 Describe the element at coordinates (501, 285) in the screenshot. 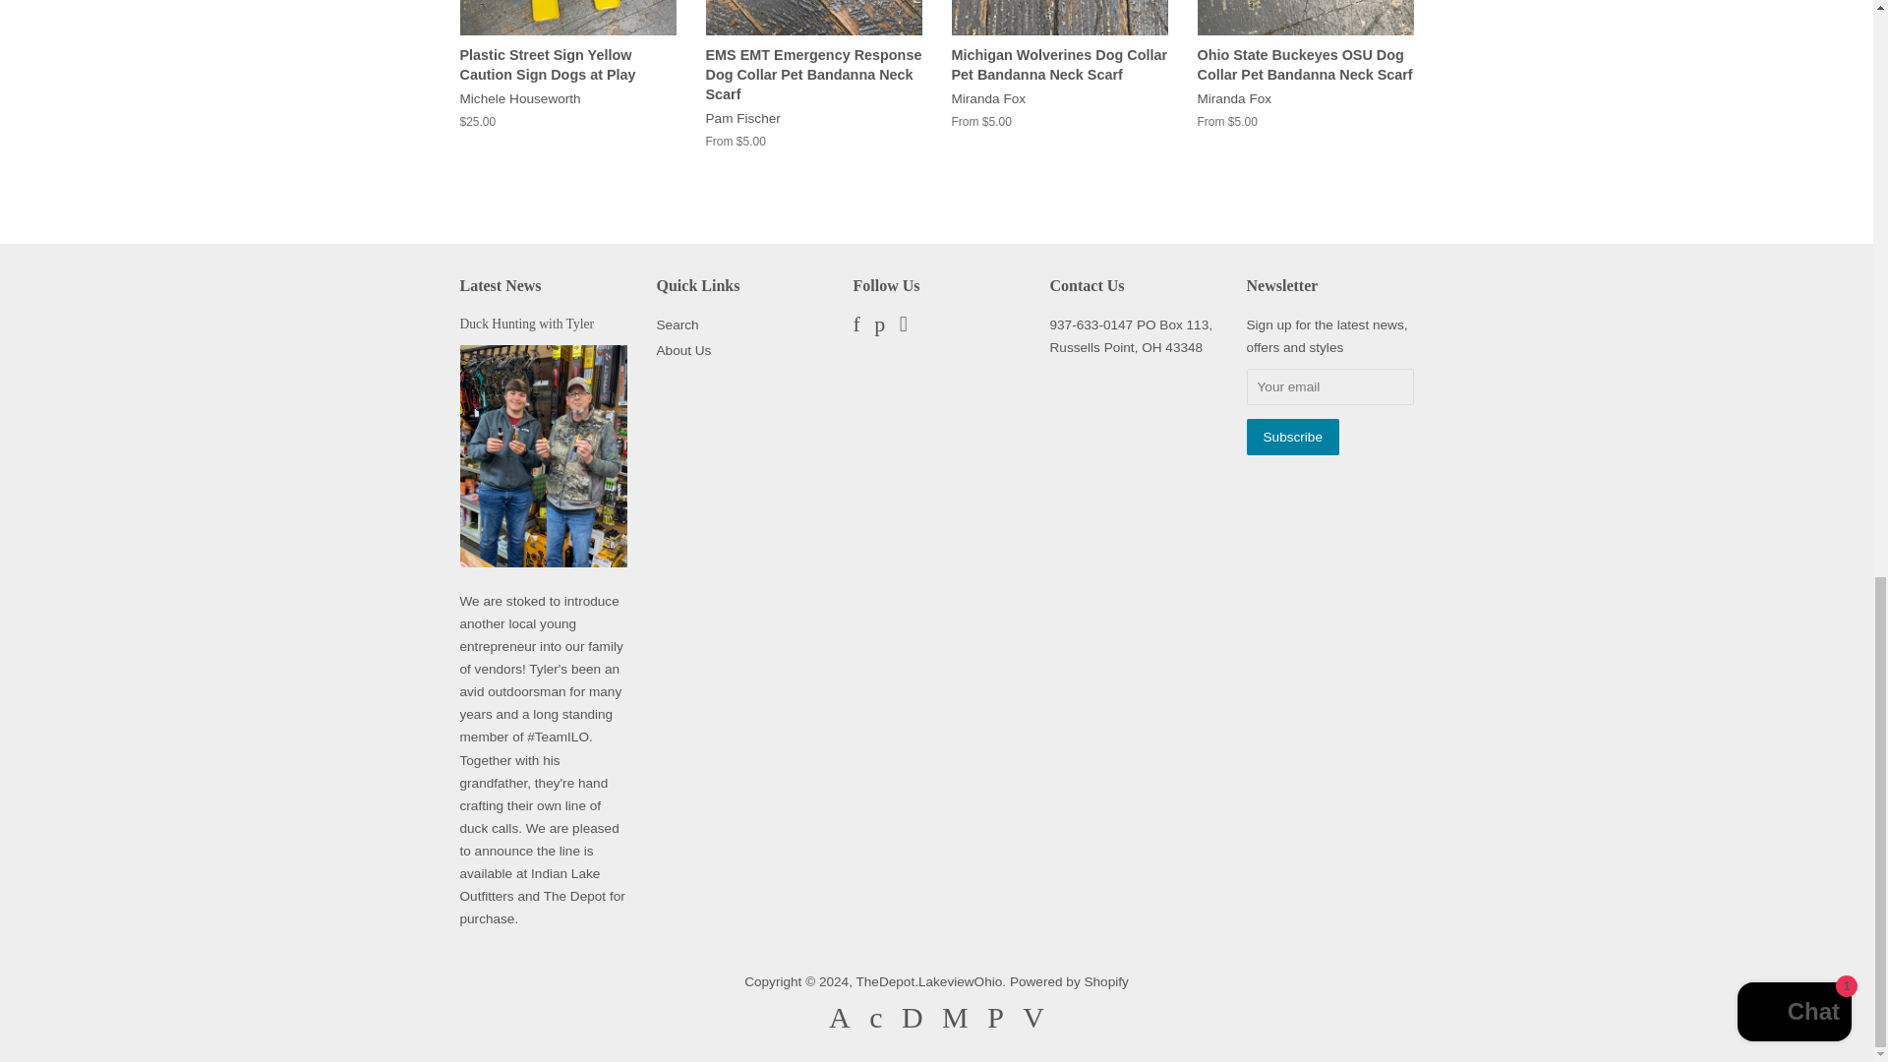

I see `Latest News` at that location.